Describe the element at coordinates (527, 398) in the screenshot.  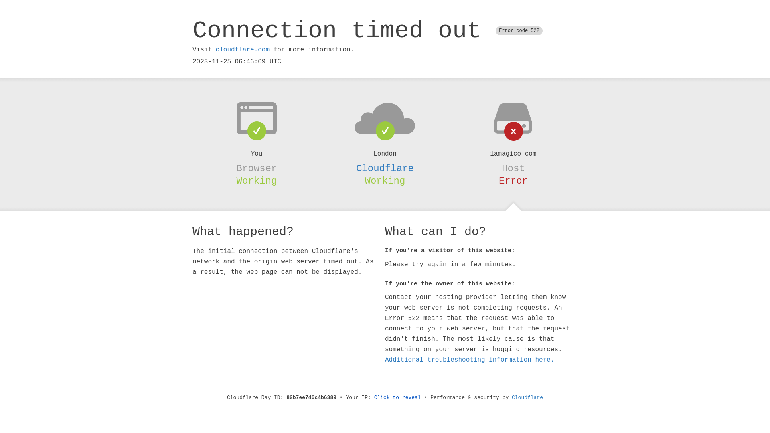
I see `Cloudflare` at that location.